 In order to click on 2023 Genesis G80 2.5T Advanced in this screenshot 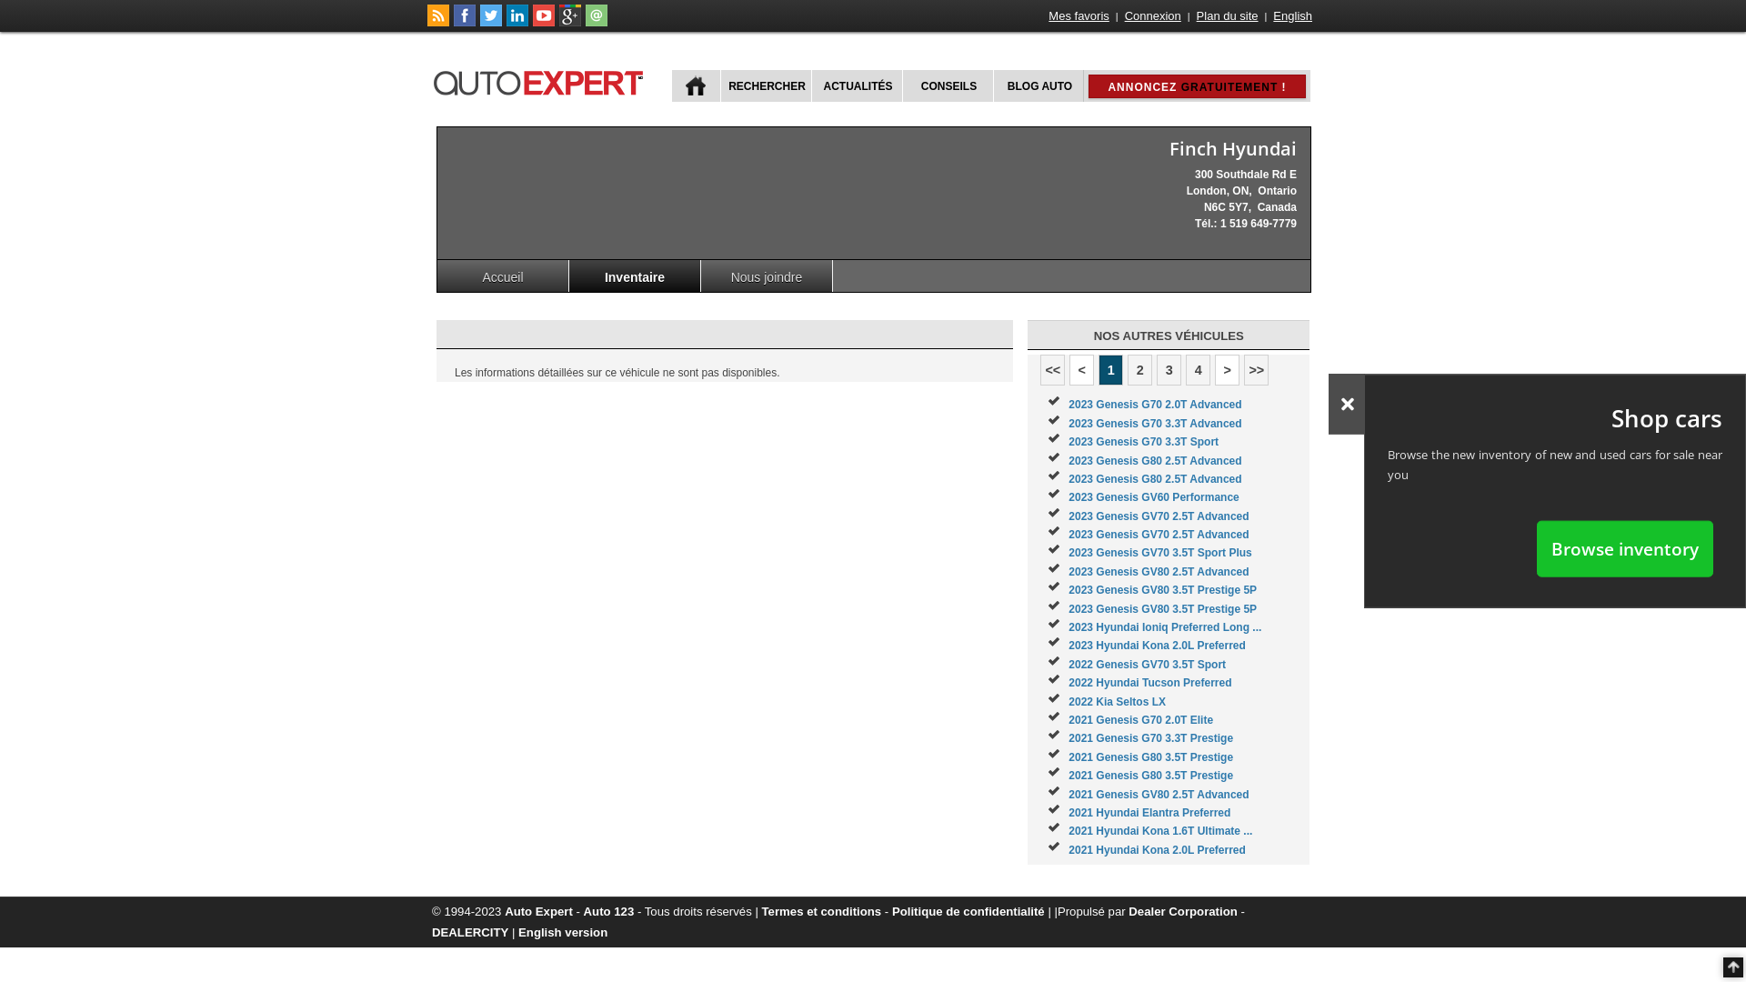, I will do `click(1155, 461)`.